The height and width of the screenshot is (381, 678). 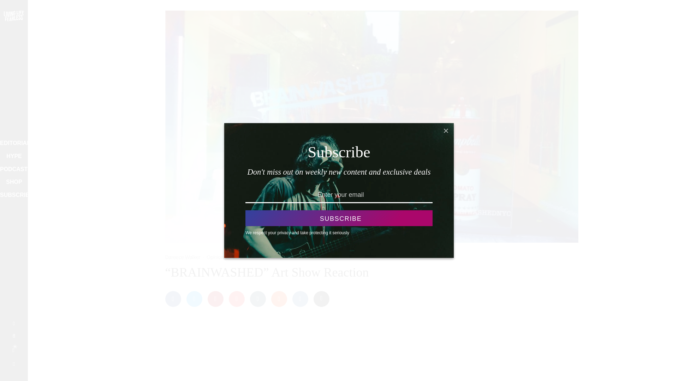 What do you see at coordinates (216, 257) in the screenshot?
I see `Opinions` at bounding box center [216, 257].